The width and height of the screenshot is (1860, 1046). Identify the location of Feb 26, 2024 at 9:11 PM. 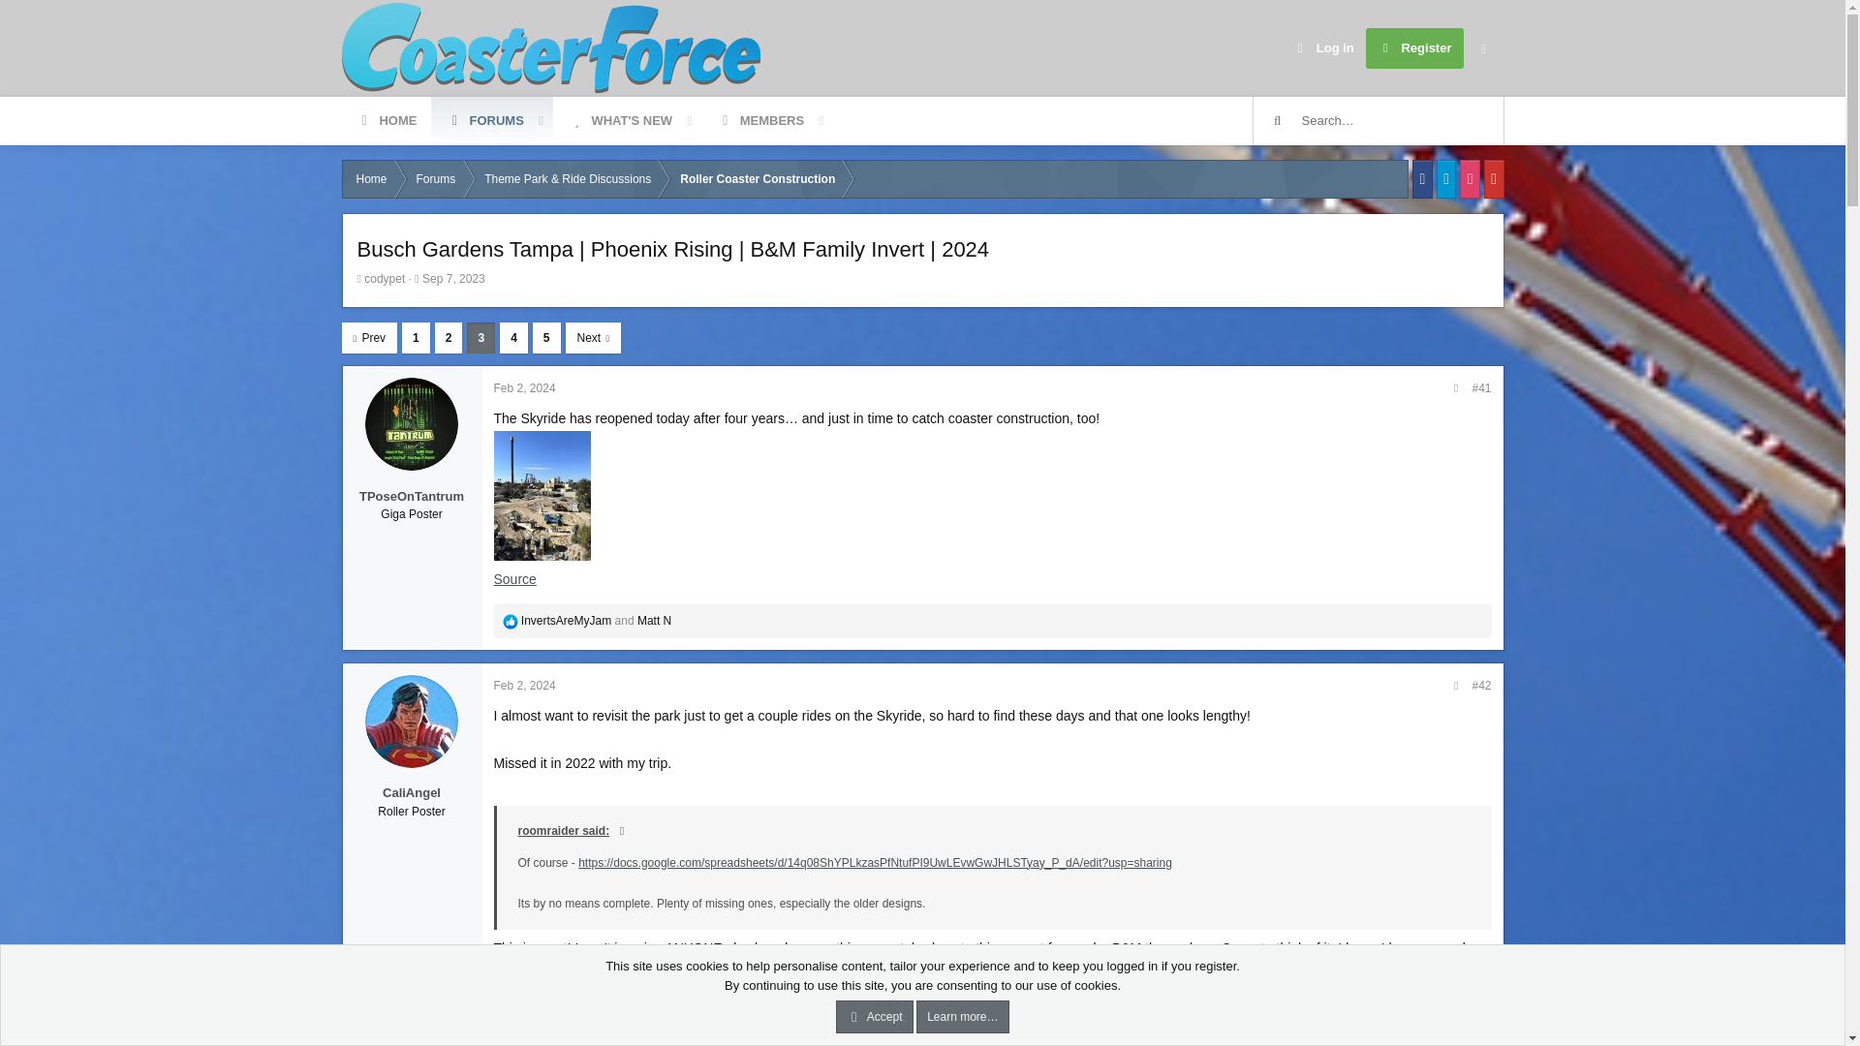
(529, 1031).